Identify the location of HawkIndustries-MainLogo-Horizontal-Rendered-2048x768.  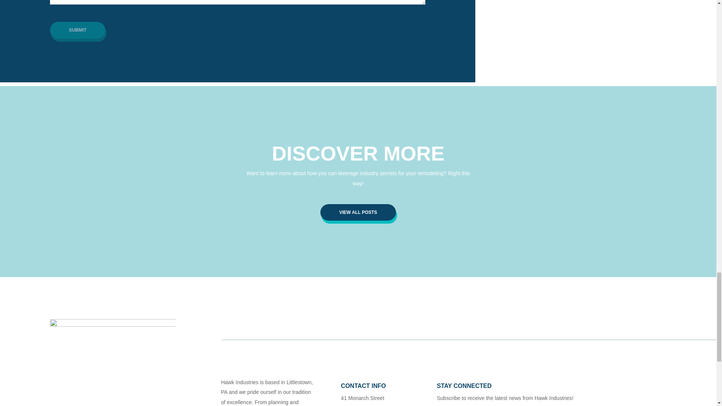
(113, 343).